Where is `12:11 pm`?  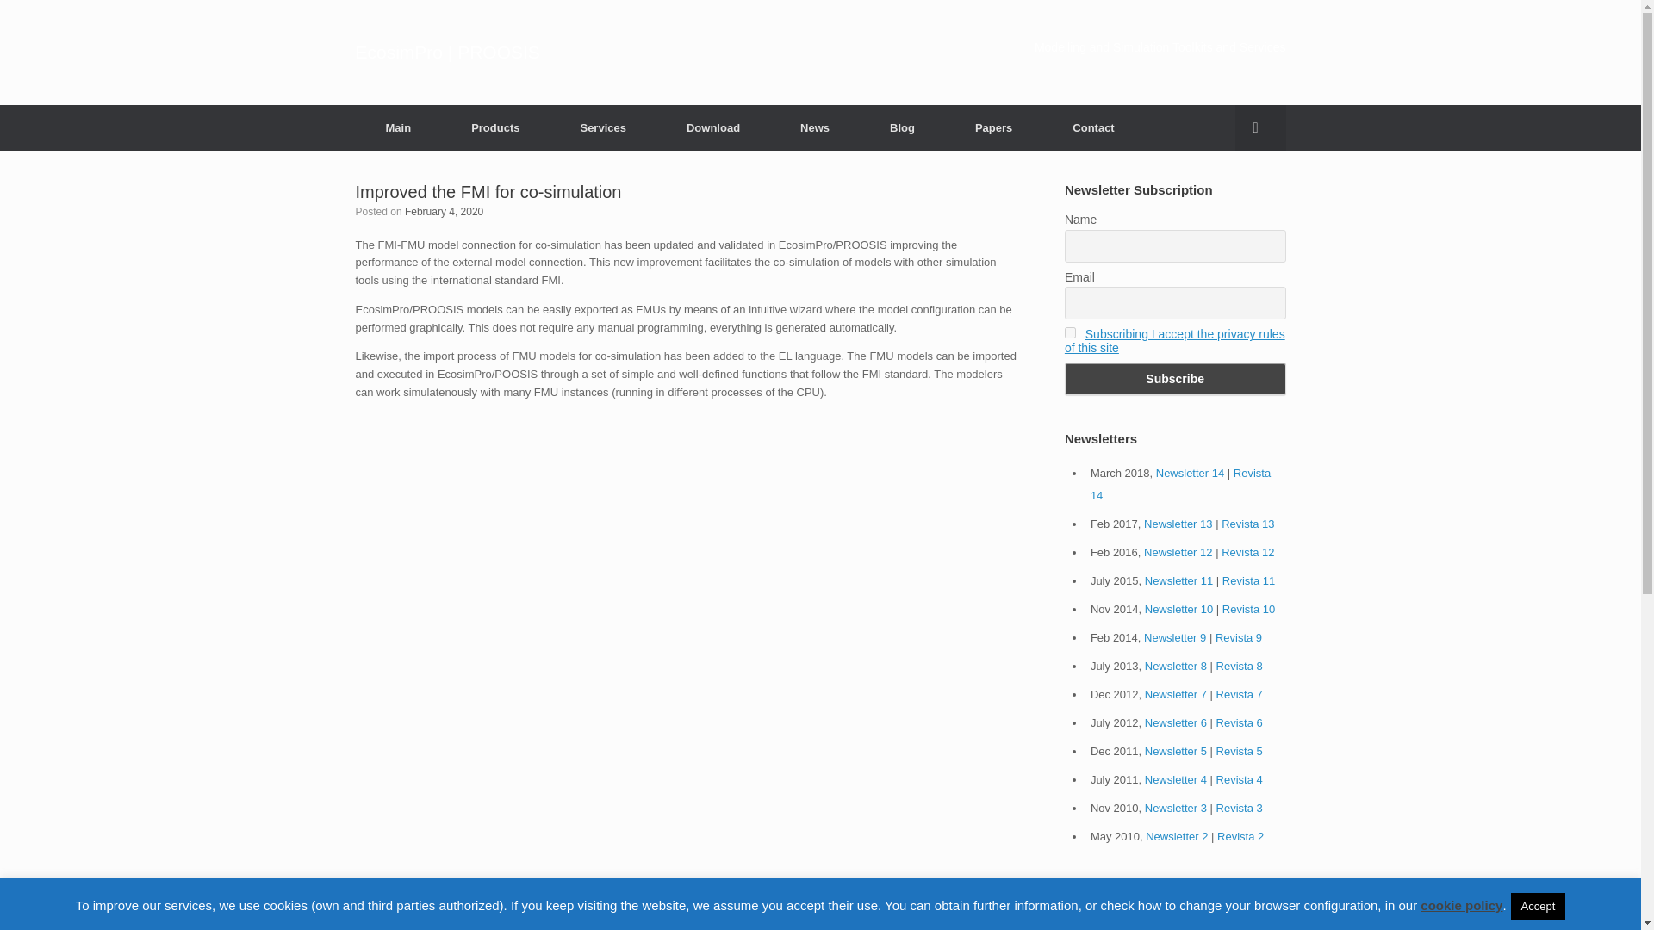 12:11 pm is located at coordinates (444, 210).